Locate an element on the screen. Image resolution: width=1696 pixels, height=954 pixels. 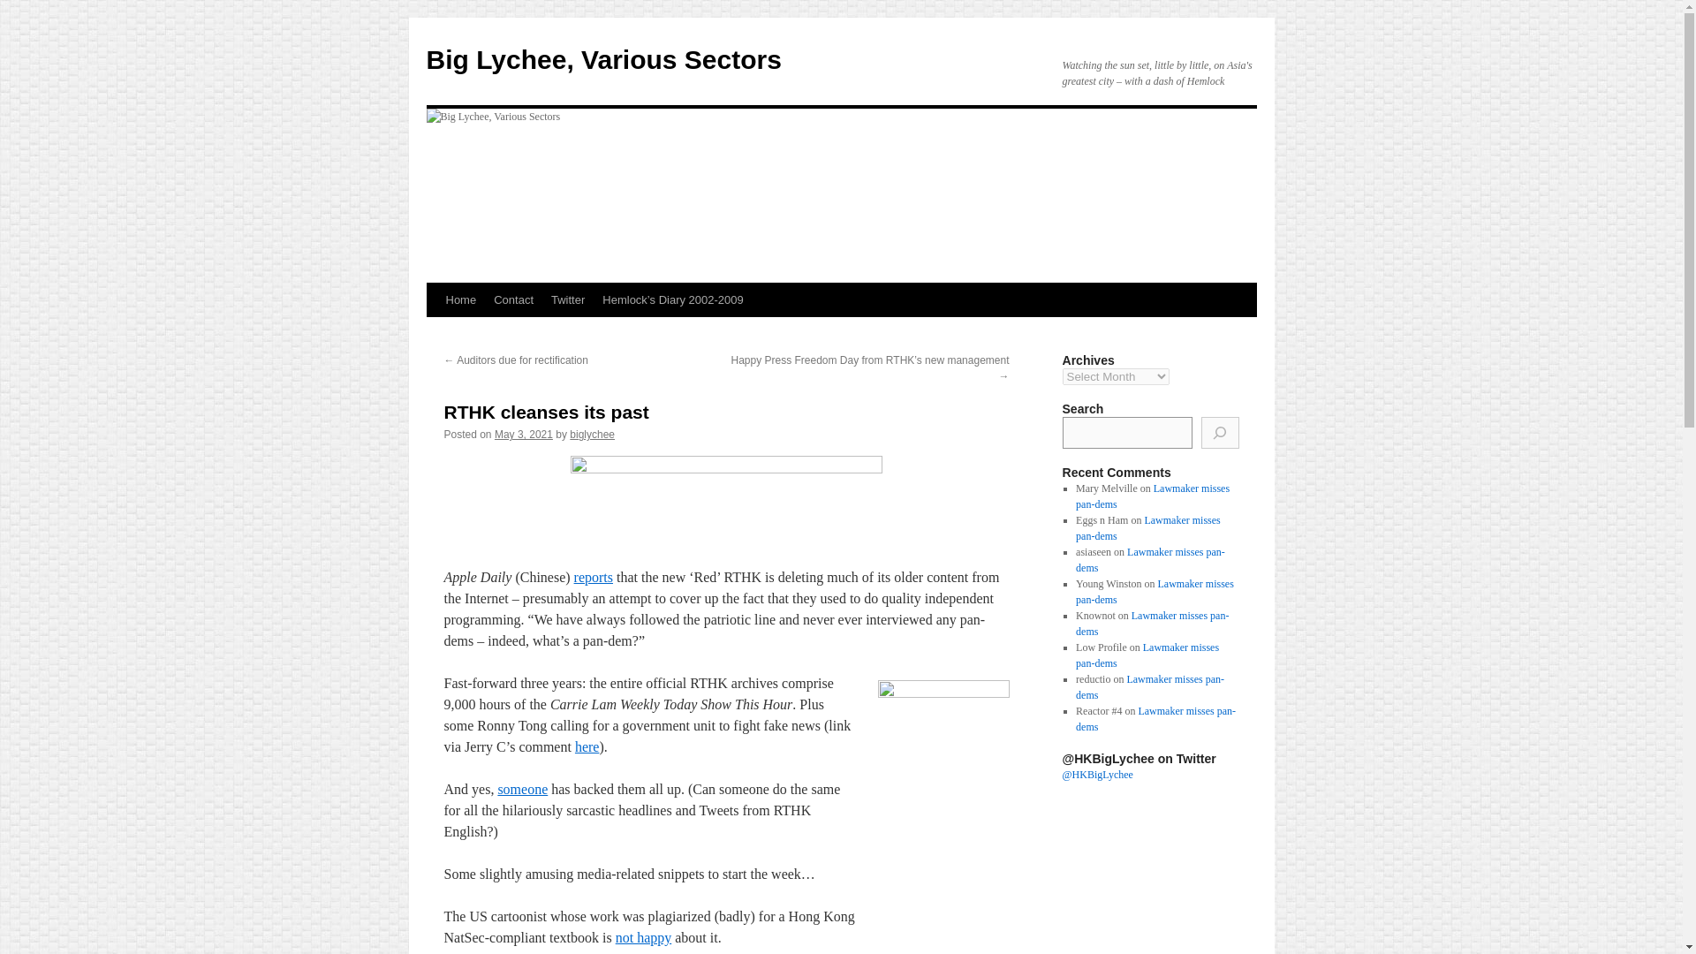
reports is located at coordinates (594, 577).